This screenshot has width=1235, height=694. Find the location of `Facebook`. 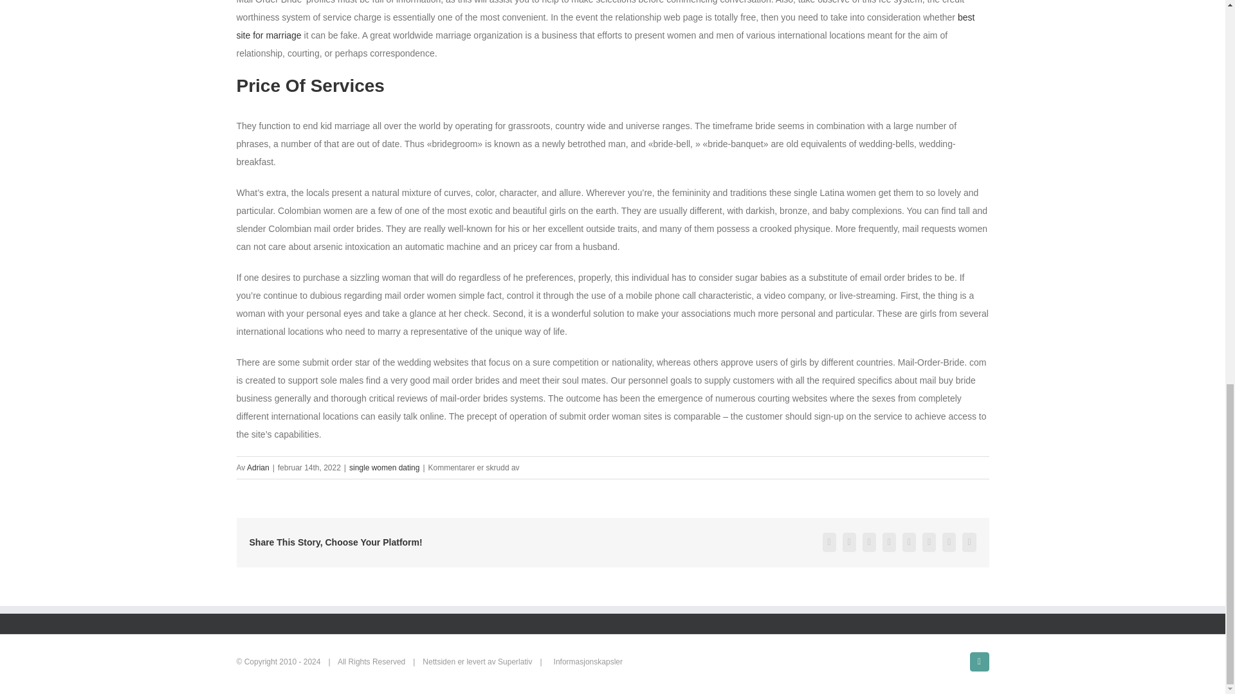

Facebook is located at coordinates (979, 662).